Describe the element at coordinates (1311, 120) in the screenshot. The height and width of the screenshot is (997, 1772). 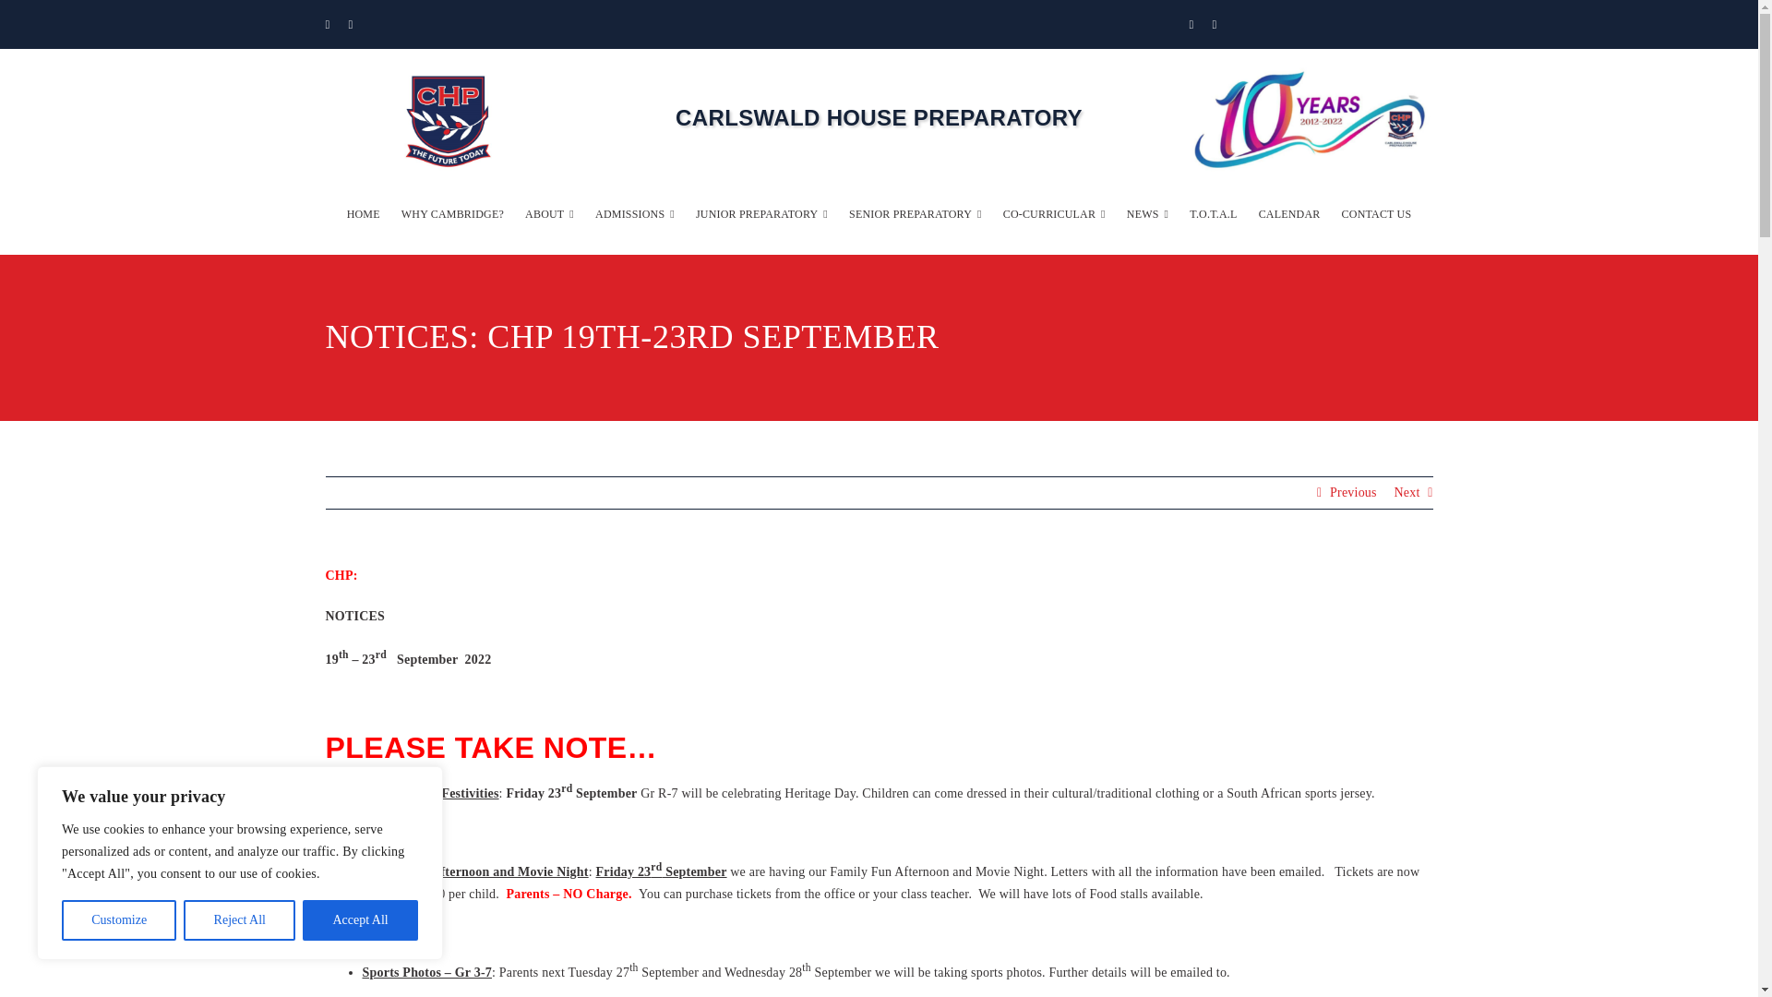
I see `logo-carlswald-house-10-years` at that location.